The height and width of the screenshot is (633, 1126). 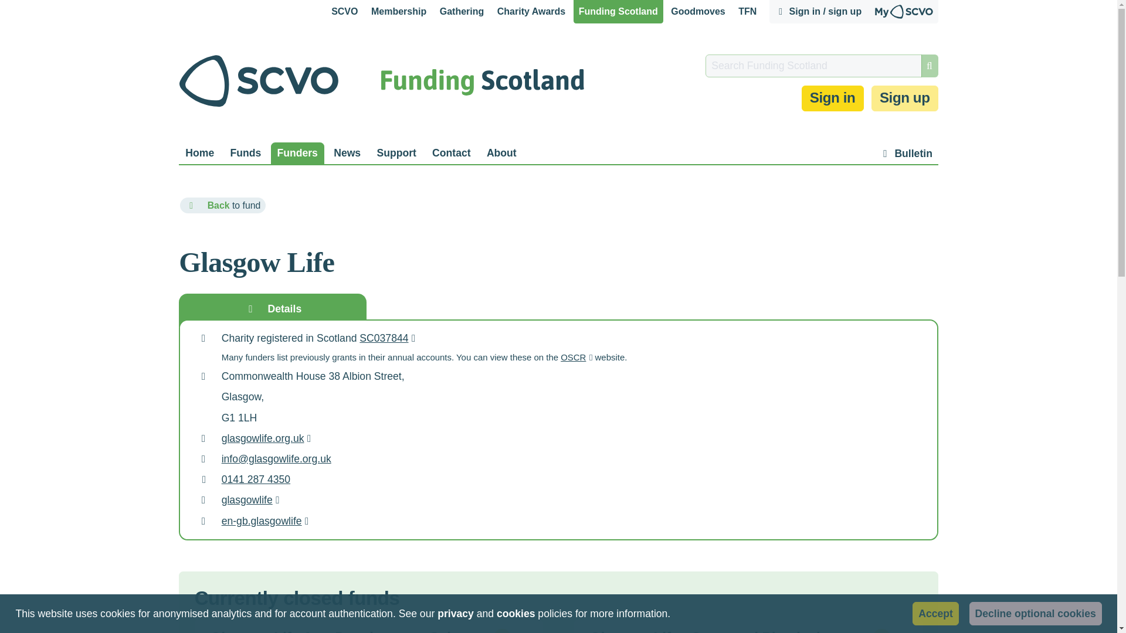 What do you see at coordinates (344, 12) in the screenshot?
I see `SCVO` at bounding box center [344, 12].